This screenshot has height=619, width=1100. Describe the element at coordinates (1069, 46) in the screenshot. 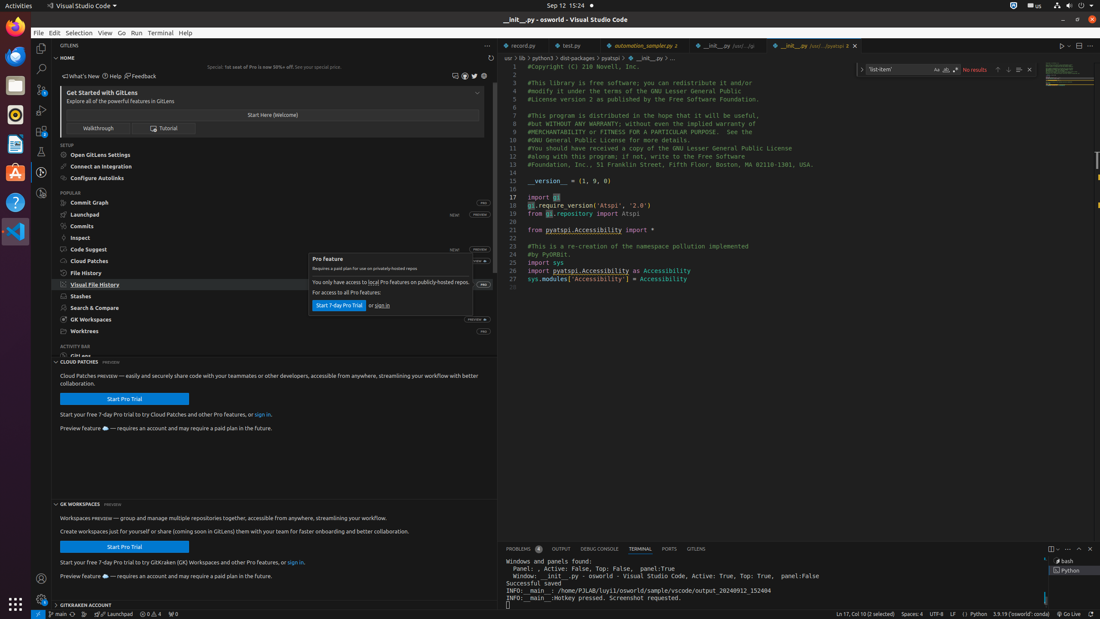

I see `Run or Debug...` at that location.